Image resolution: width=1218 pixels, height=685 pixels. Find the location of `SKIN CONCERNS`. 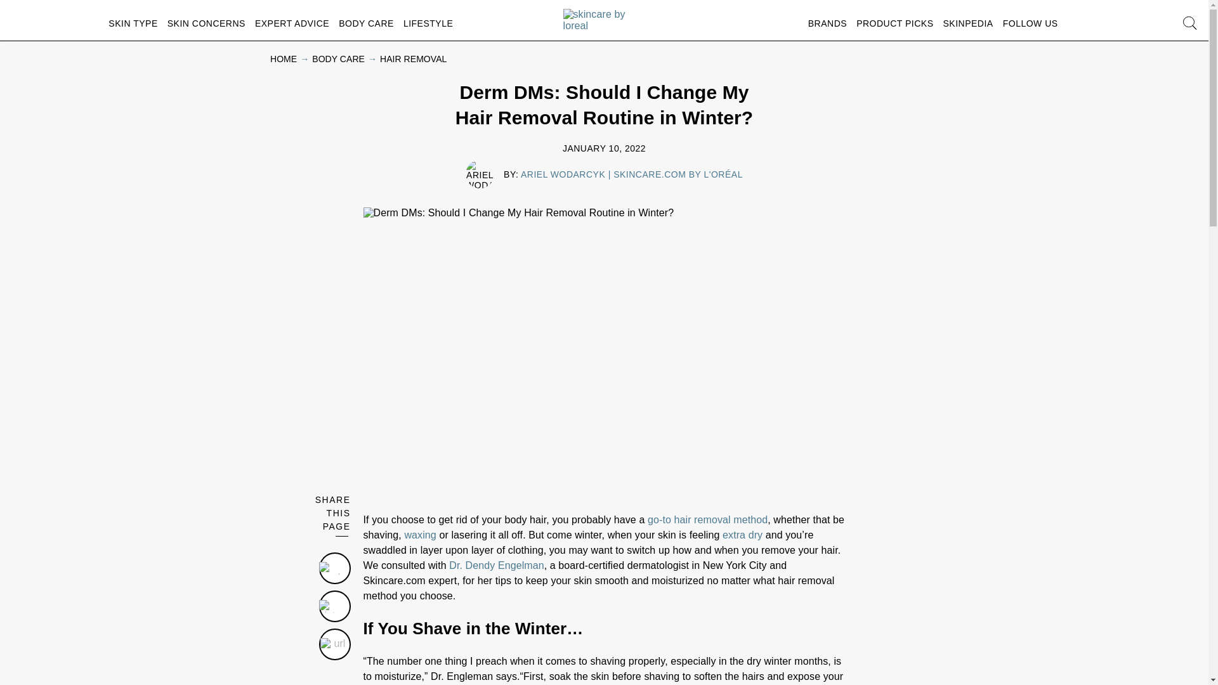

SKIN CONCERNS is located at coordinates (207, 23).